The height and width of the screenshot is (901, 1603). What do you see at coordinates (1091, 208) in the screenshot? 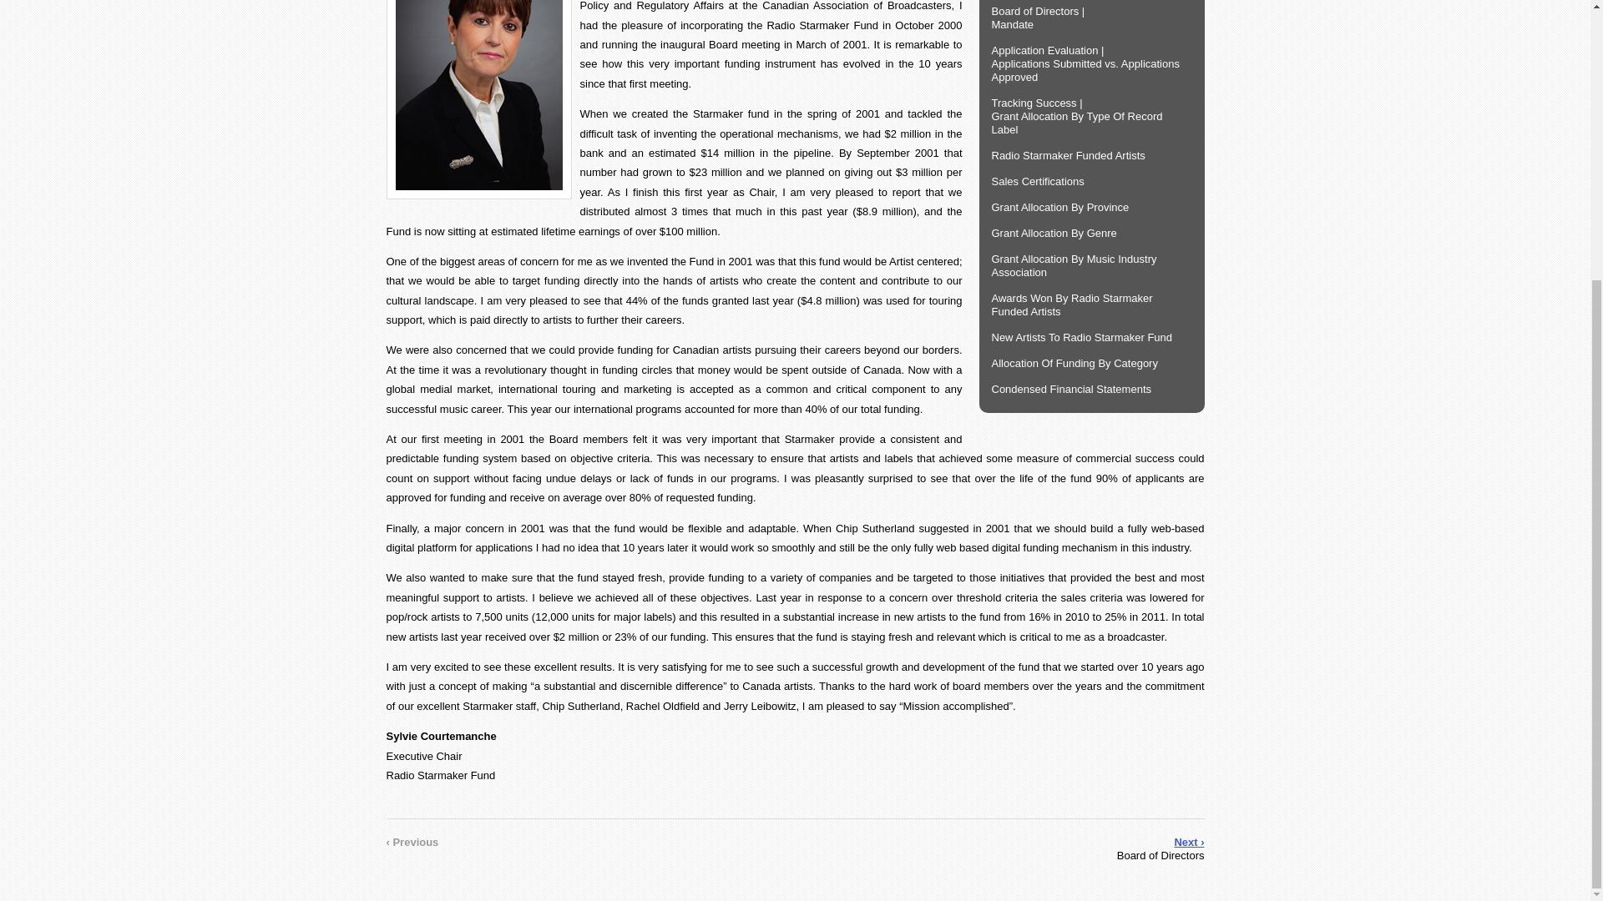
I see `Grant Allocation By Province` at bounding box center [1091, 208].